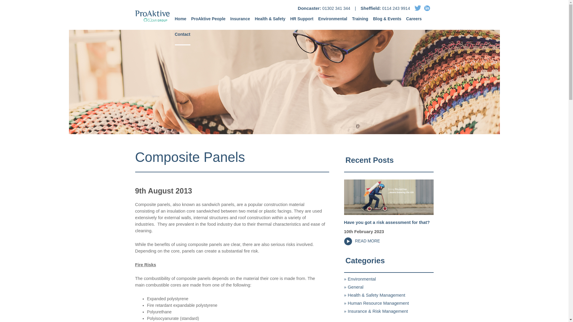 The height and width of the screenshot is (322, 573). What do you see at coordinates (208, 21) in the screenshot?
I see `ProAktive People` at bounding box center [208, 21].